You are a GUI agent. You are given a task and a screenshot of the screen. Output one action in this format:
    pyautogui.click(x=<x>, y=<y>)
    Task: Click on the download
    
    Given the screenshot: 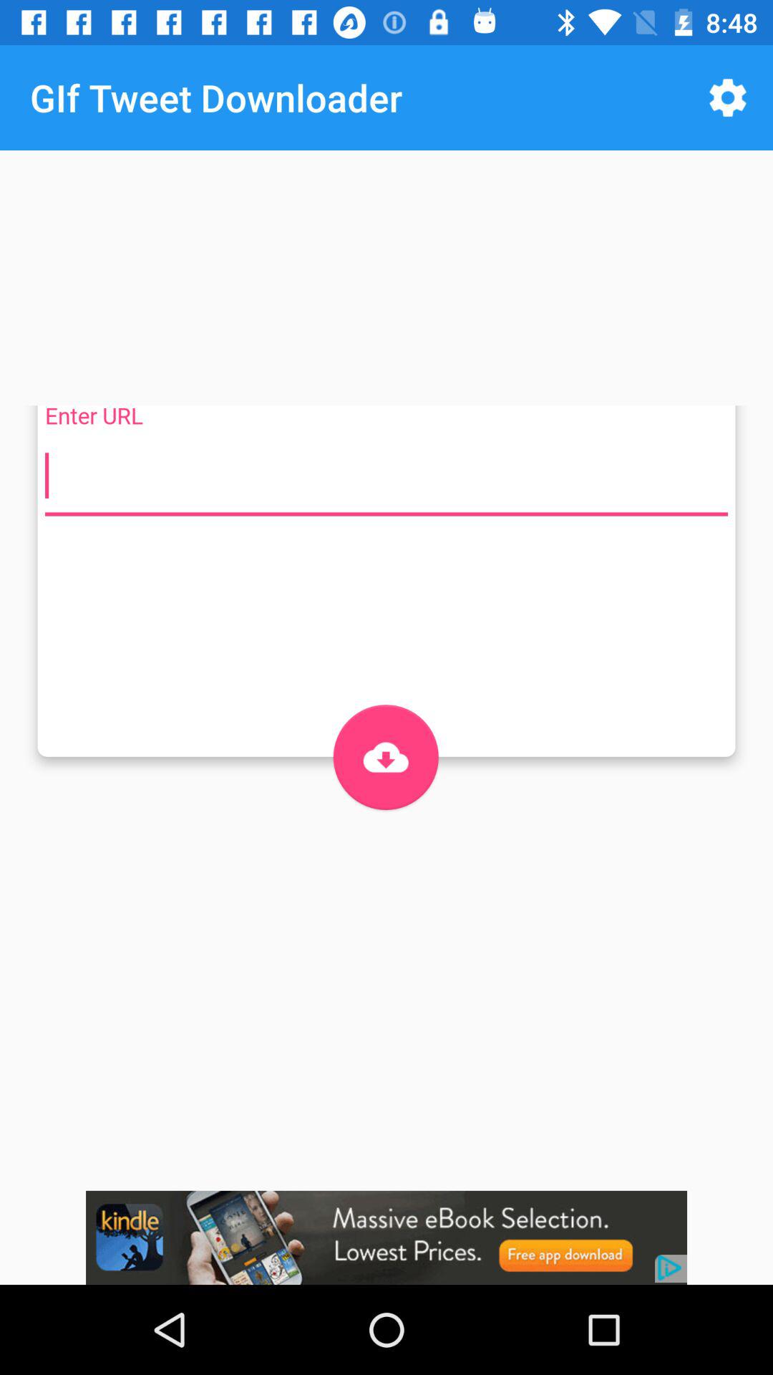 What is the action you would take?
    pyautogui.click(x=385, y=757)
    